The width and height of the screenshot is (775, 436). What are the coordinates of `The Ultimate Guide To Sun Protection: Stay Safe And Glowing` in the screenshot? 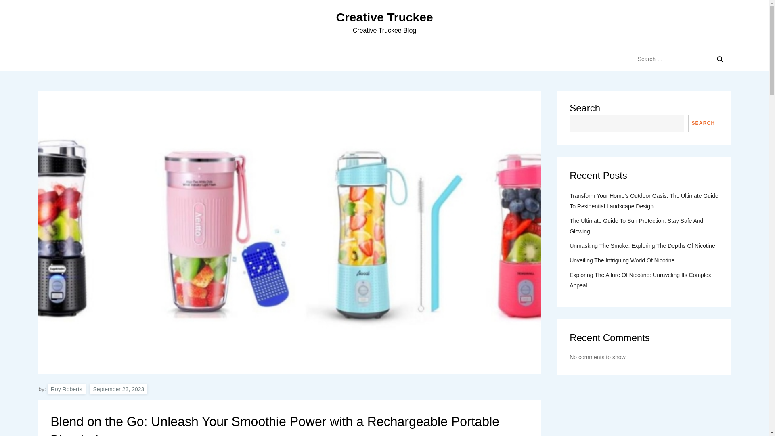 It's located at (644, 226).